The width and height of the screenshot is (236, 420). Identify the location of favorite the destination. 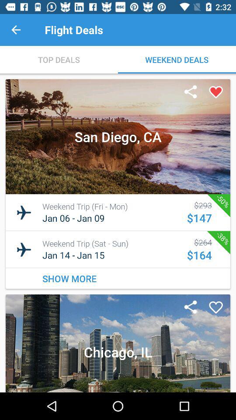
(216, 92).